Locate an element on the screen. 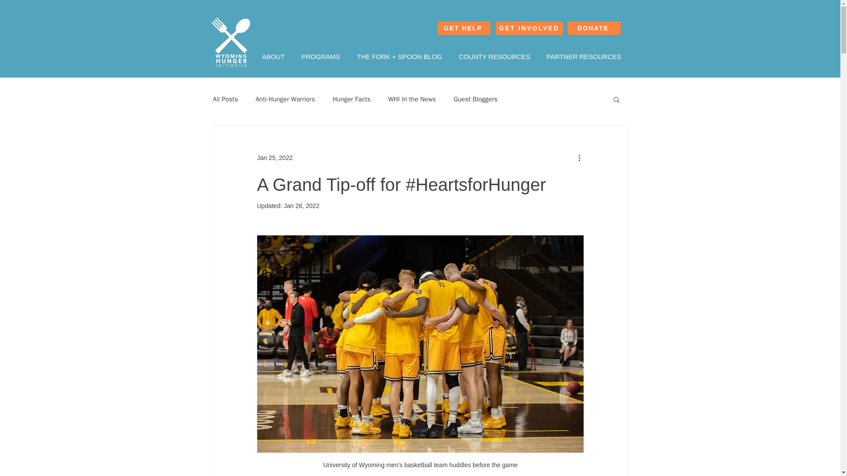  All Posts is located at coordinates (225, 100).